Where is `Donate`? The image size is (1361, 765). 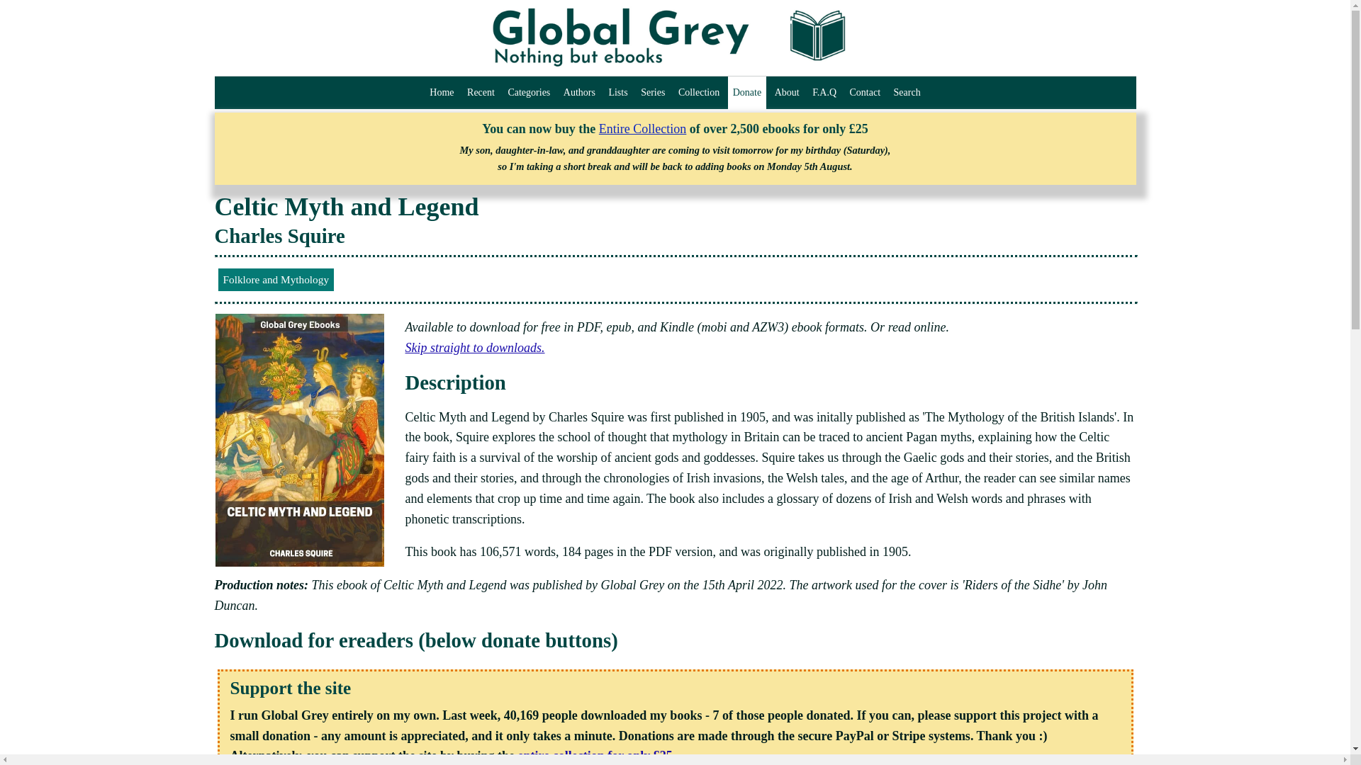 Donate is located at coordinates (747, 93).